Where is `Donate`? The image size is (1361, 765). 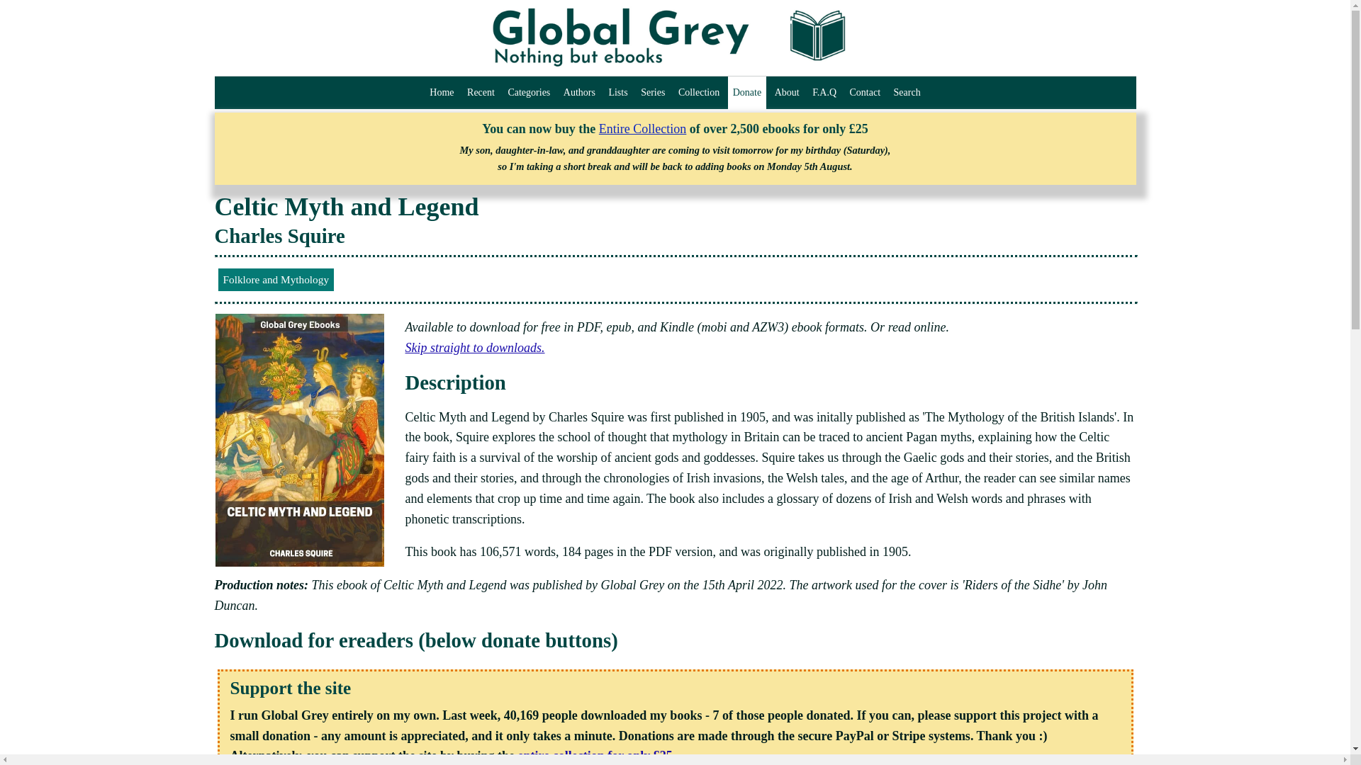 Donate is located at coordinates (747, 93).